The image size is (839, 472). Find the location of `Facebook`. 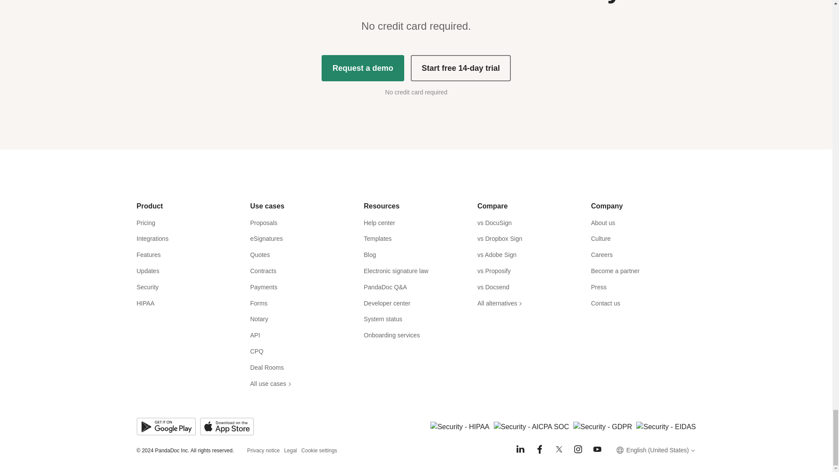

Facebook is located at coordinates (539, 449).